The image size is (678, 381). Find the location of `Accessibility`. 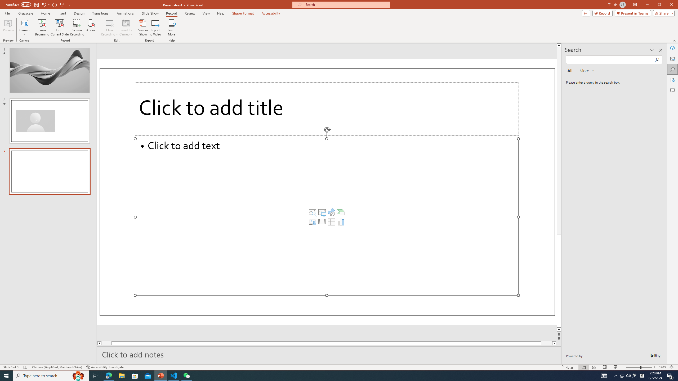

Accessibility is located at coordinates (673, 80).